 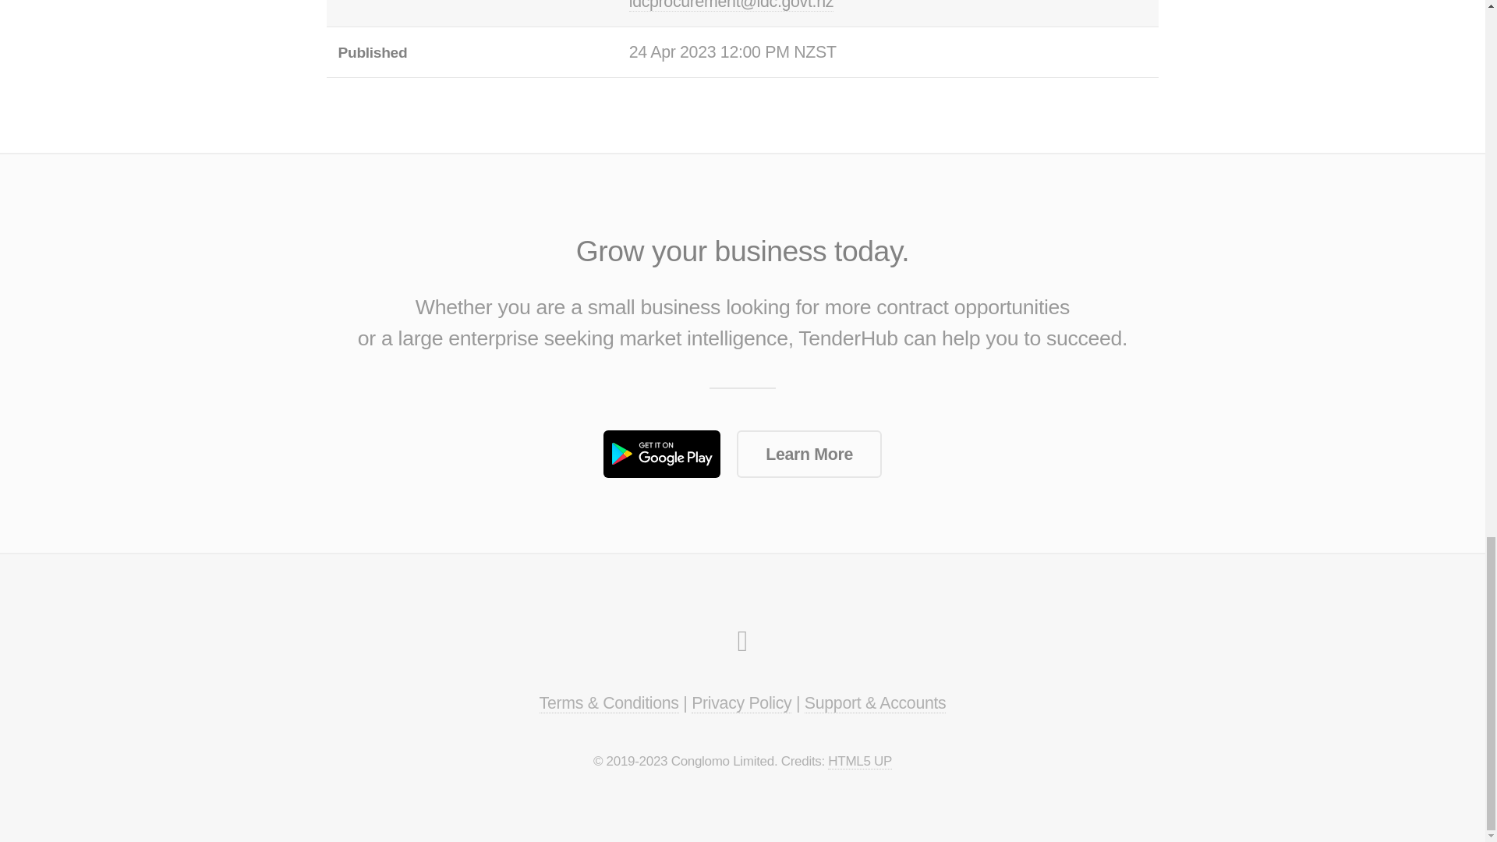 What do you see at coordinates (661, 454) in the screenshot?
I see `Get it on Google Play` at bounding box center [661, 454].